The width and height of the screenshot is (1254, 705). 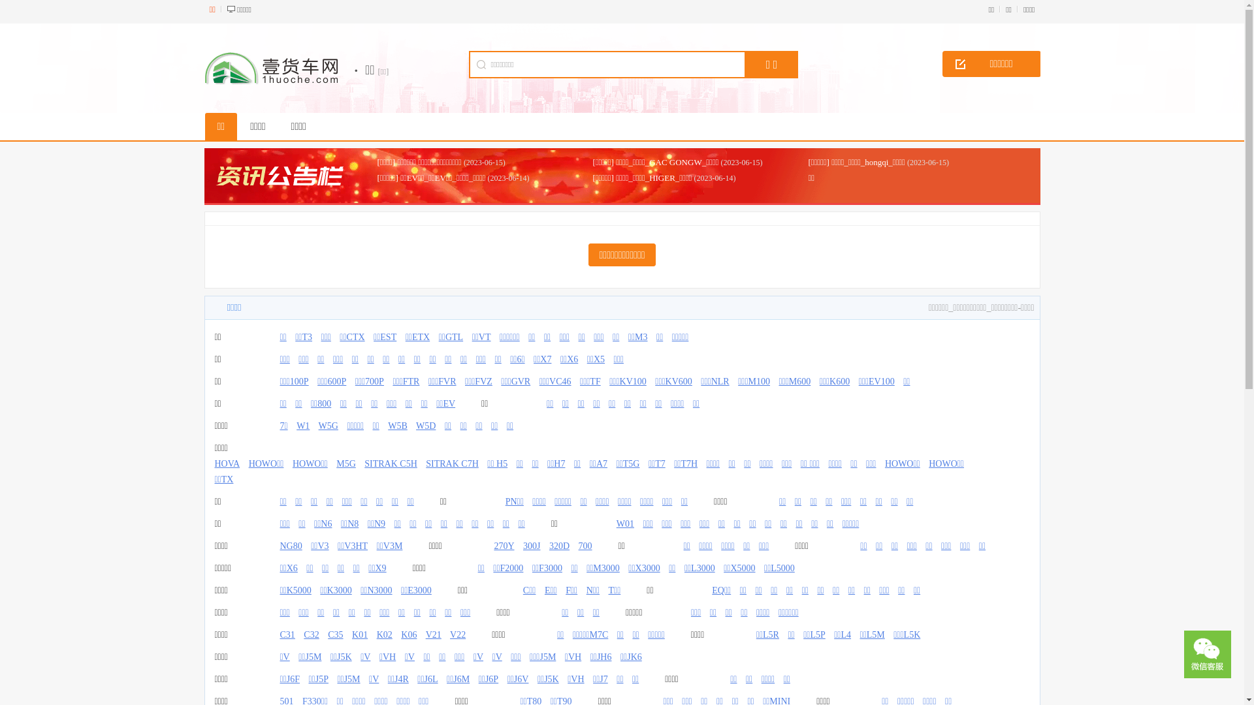 I want to click on W5B, so click(x=398, y=426).